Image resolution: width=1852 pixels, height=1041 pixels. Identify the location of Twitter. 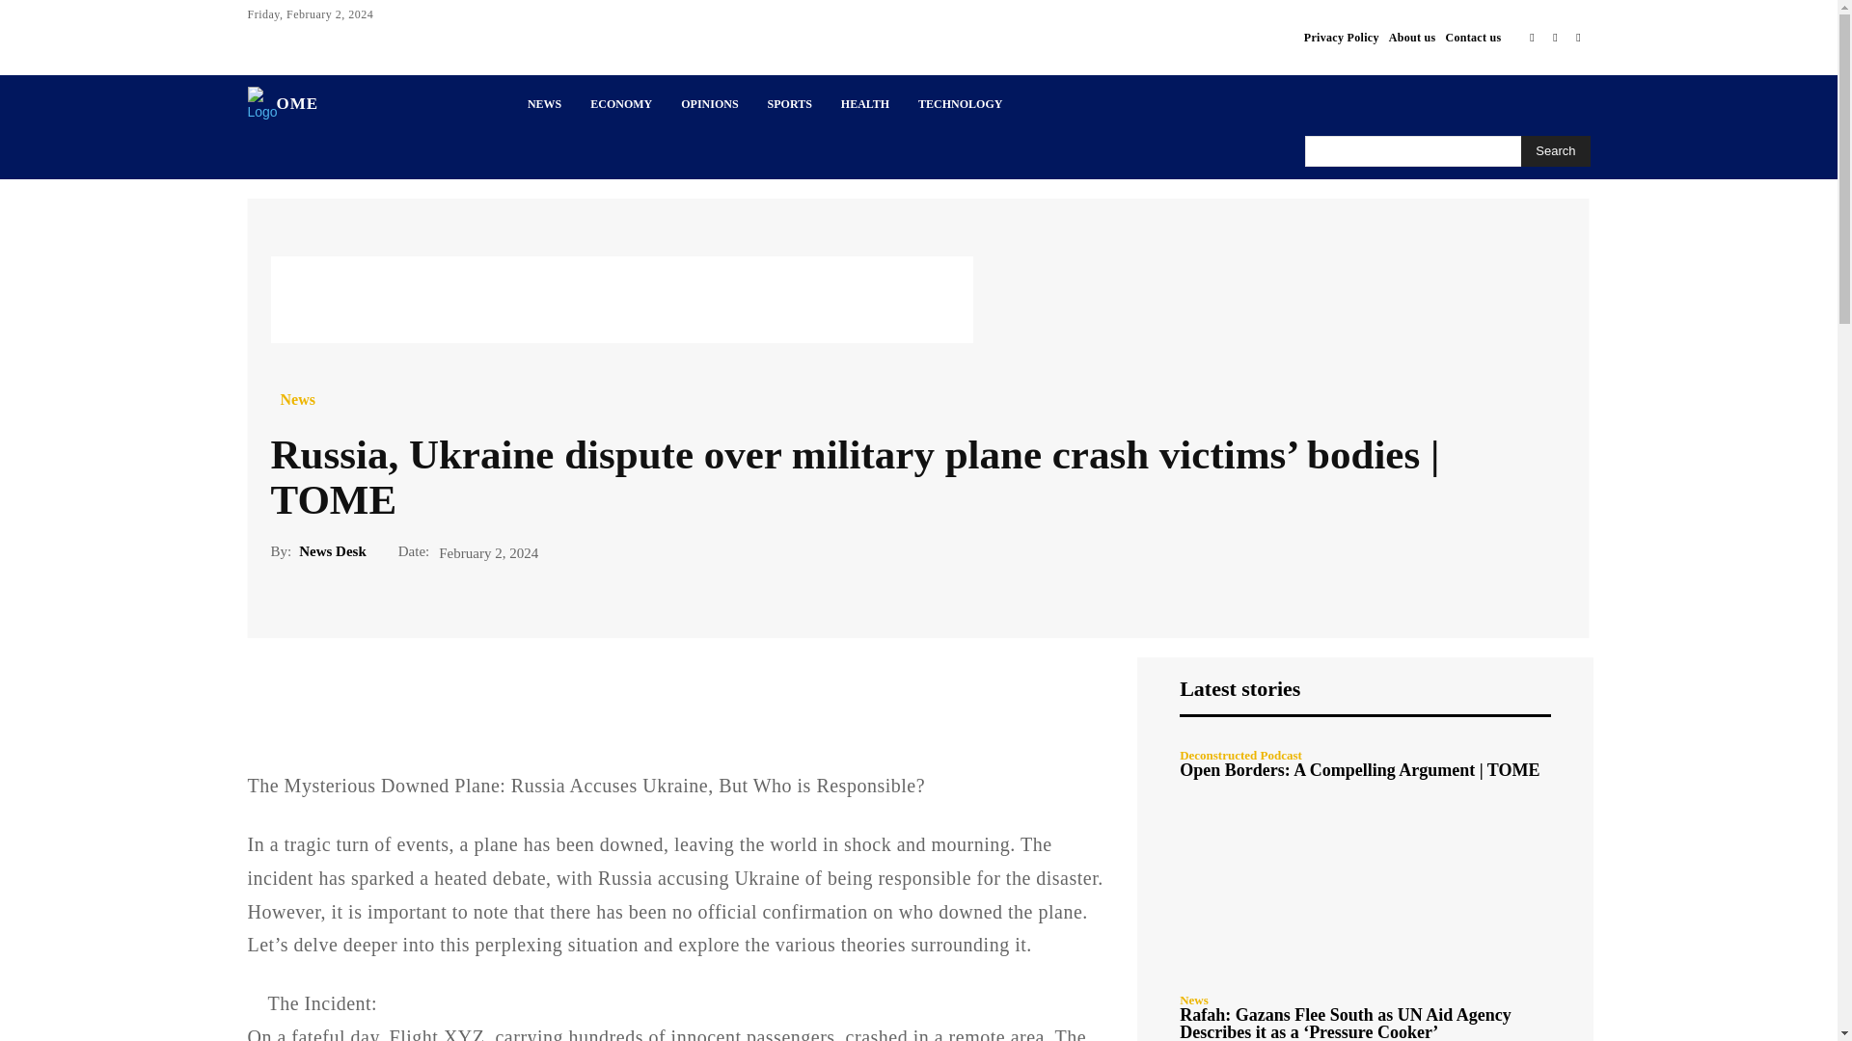
(1555, 37).